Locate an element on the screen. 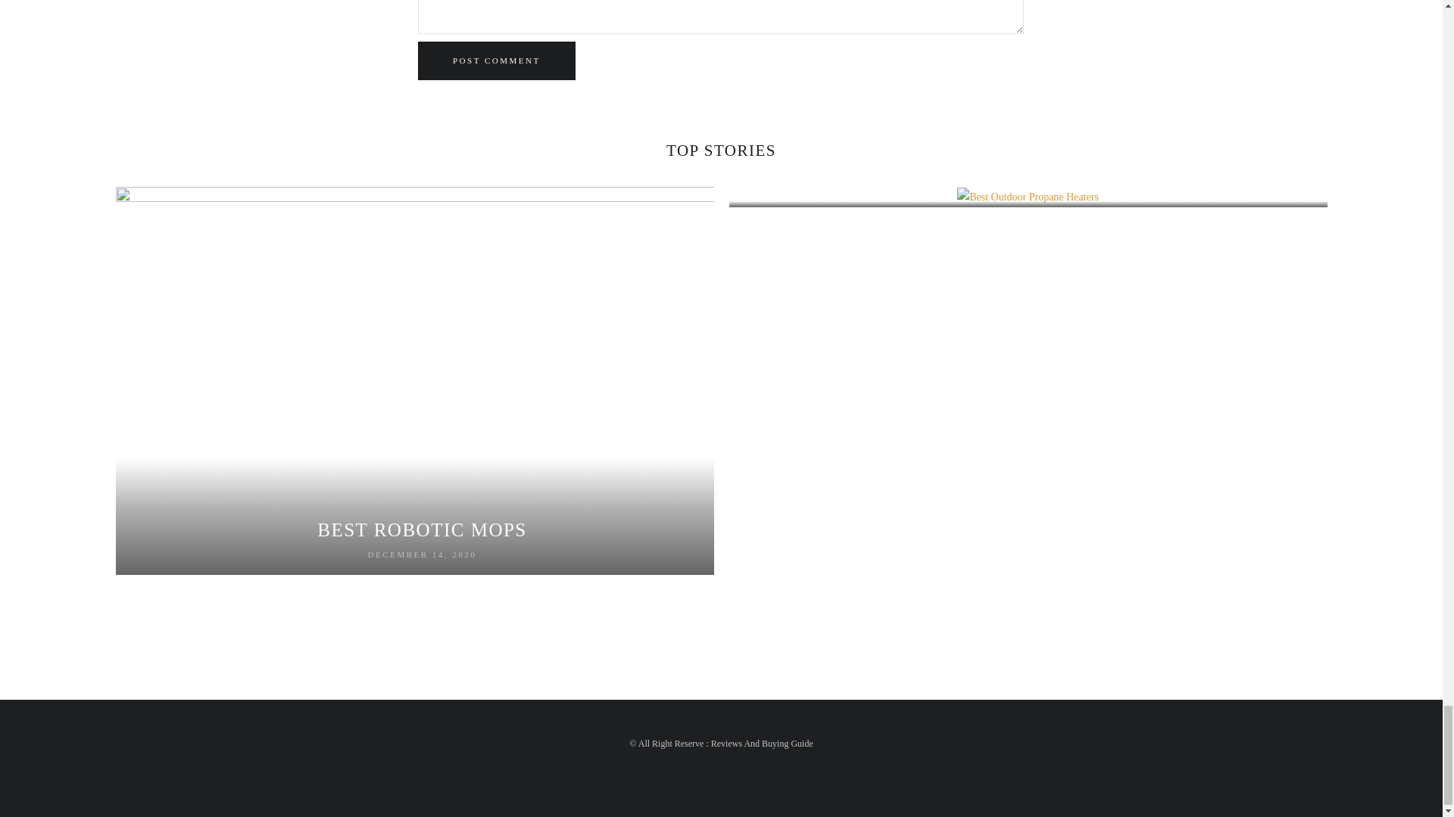  BEST ROBOTIC MOPS is located at coordinates (421, 530).